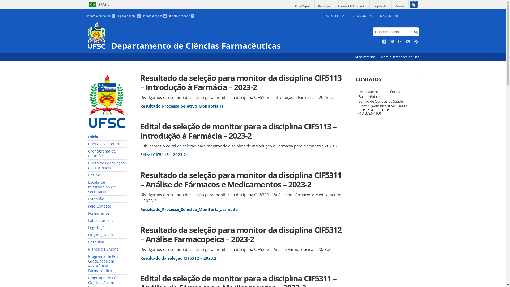 Image resolution: width=510 pixels, height=287 pixels. What do you see at coordinates (98, 4) in the screenshot?
I see `BRASIL` at bounding box center [98, 4].